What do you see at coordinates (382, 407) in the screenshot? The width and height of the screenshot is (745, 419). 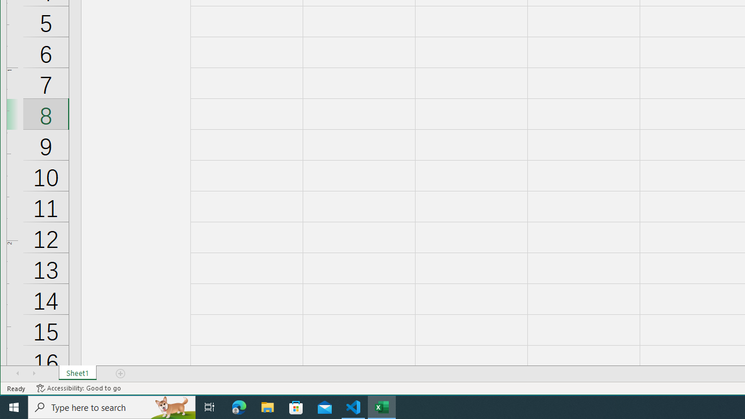 I see `Excel - 1 running window` at bounding box center [382, 407].